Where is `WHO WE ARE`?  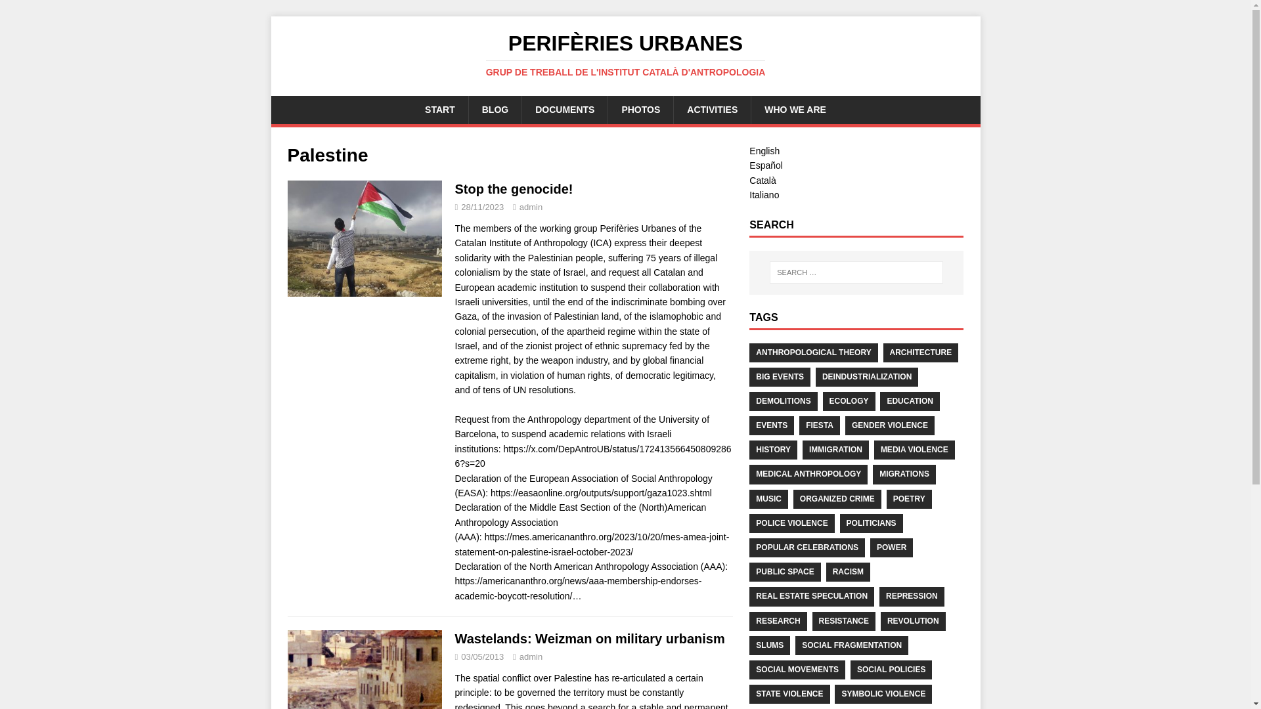
WHO WE ARE is located at coordinates (795, 109).